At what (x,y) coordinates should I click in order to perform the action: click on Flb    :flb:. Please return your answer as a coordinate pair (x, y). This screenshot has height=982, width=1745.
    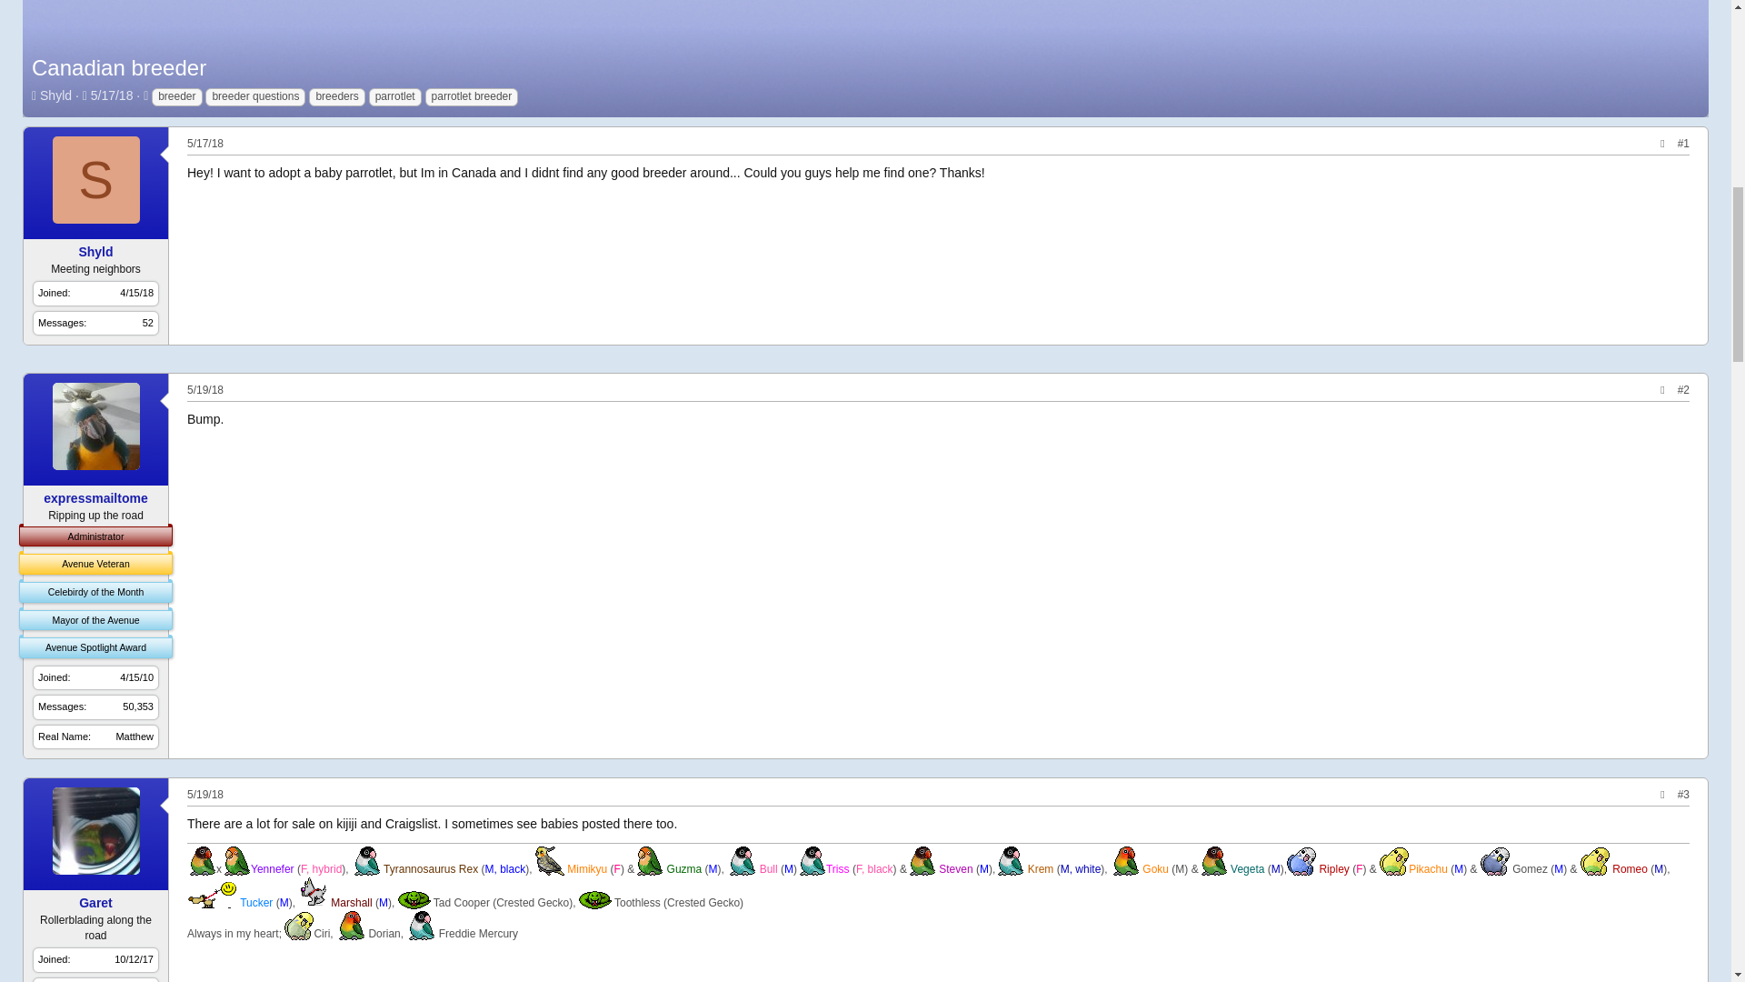
    Looking at the image, I should click on (202, 860).